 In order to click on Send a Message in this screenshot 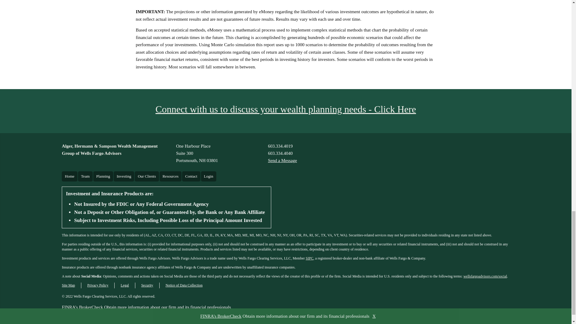, I will do `click(85, 176)`.